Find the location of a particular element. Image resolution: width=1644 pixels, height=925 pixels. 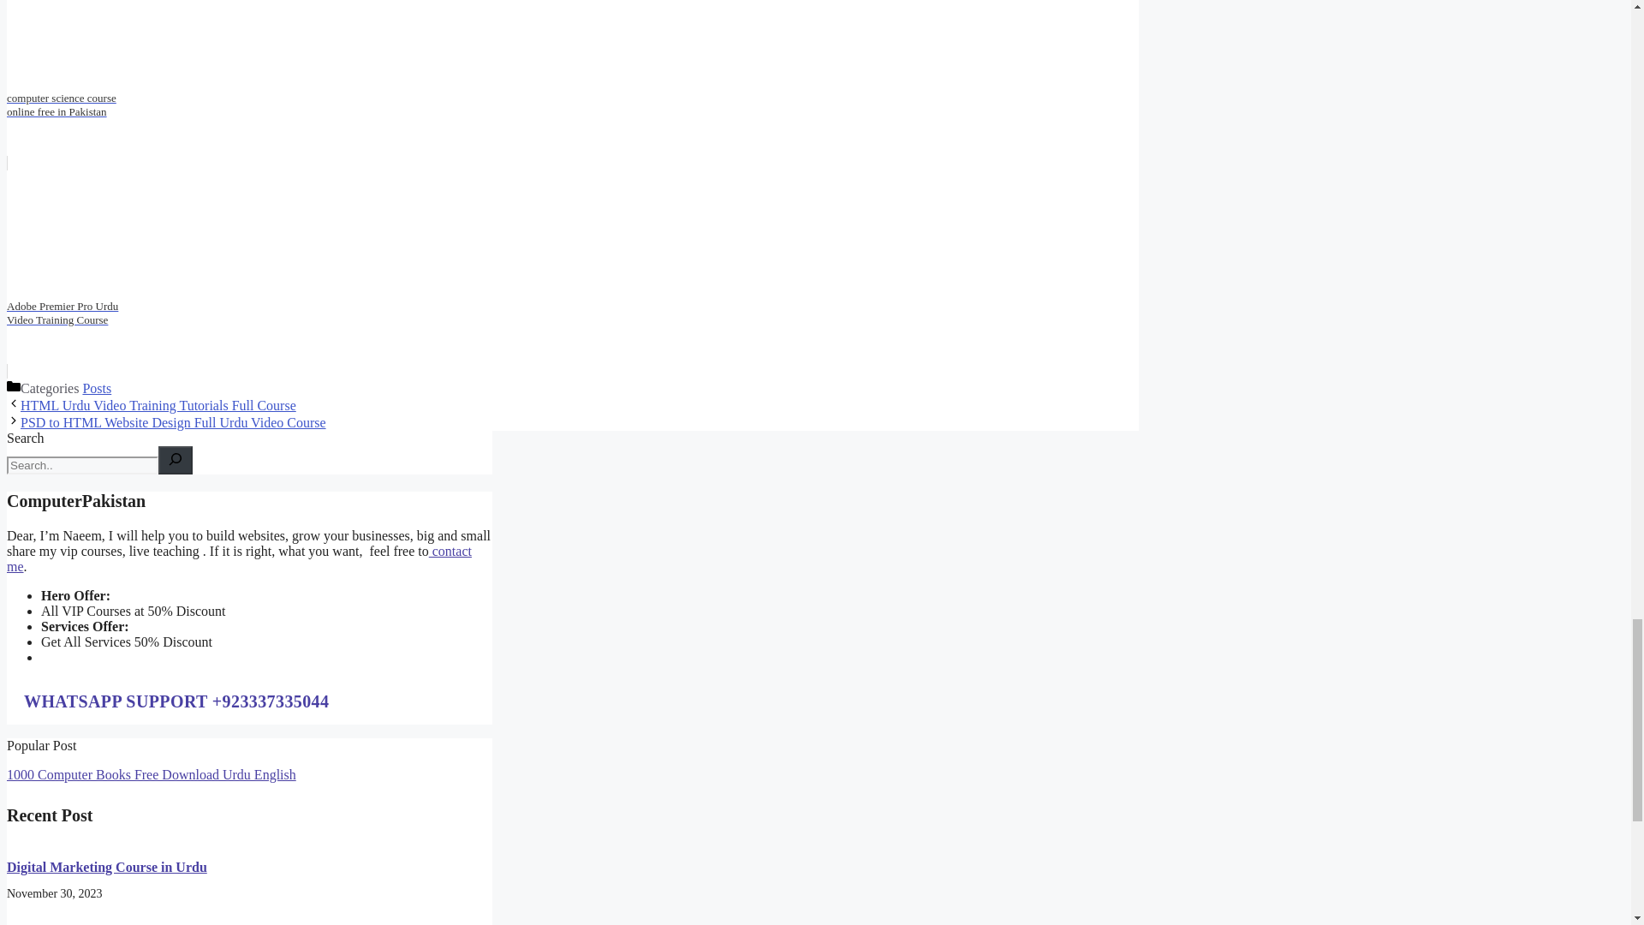

Posts is located at coordinates (97, 388).